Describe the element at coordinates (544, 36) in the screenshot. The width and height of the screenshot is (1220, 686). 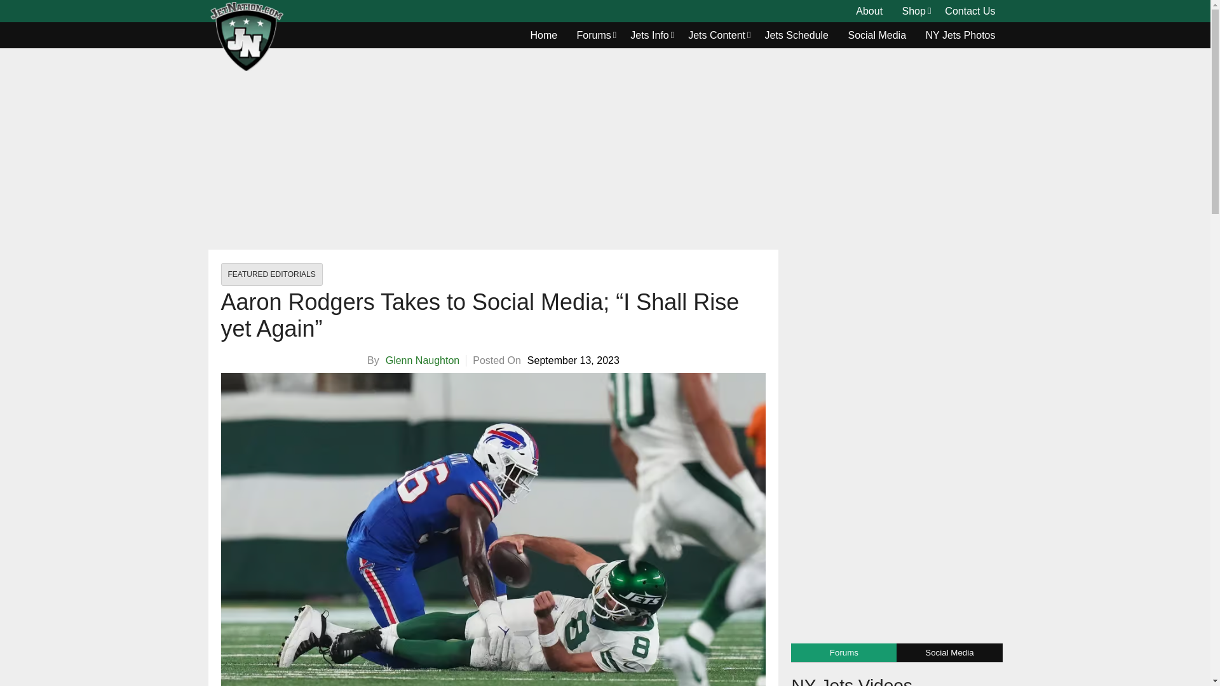
I see `Home` at that location.